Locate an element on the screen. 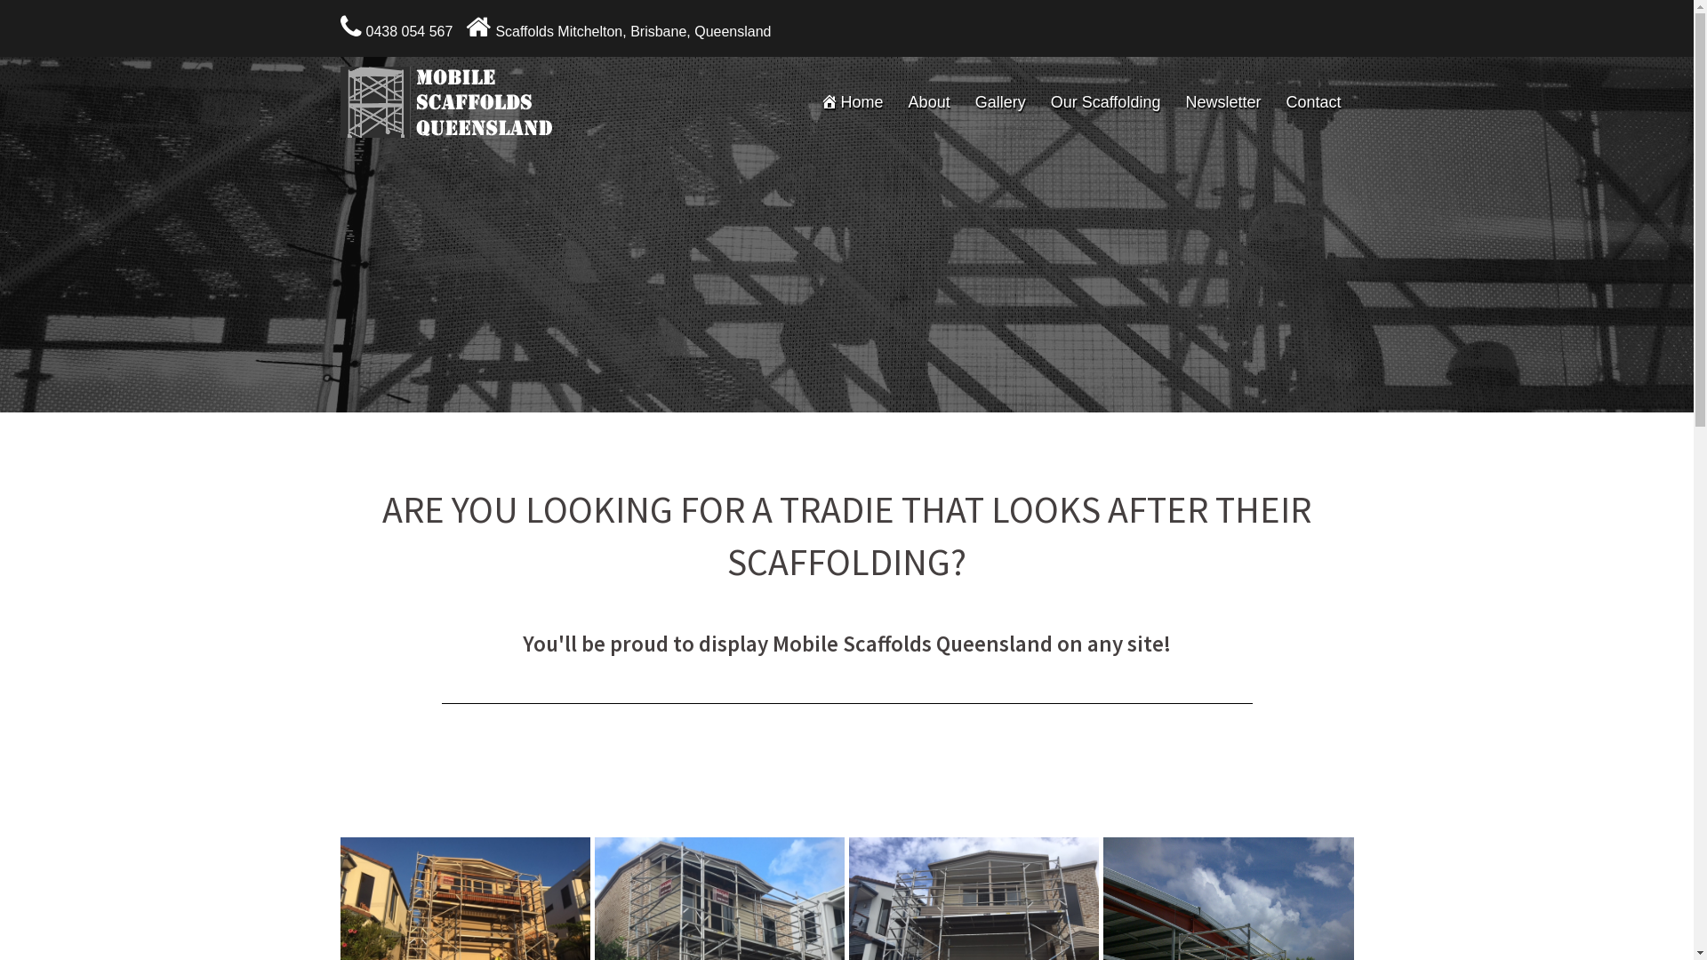 The height and width of the screenshot is (960, 1707). Our Scaffolding is located at coordinates (1106, 103).